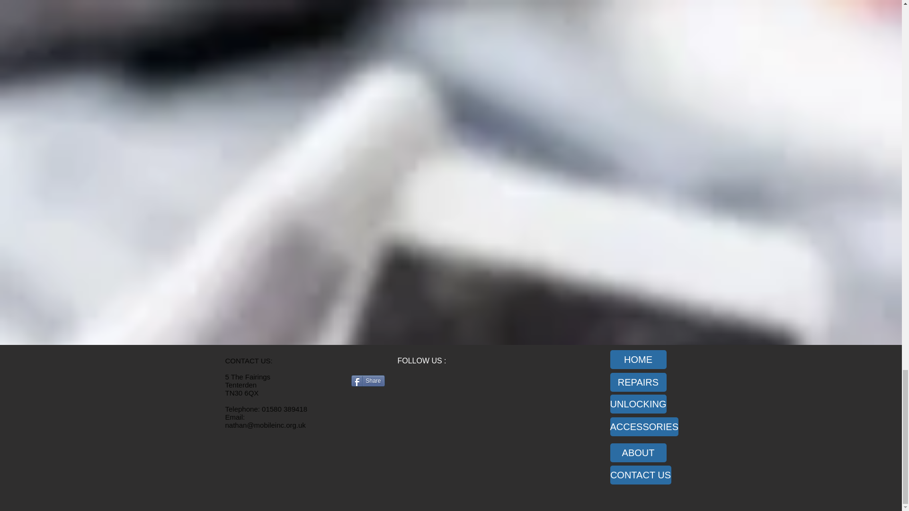 The image size is (909, 511). I want to click on Share, so click(367, 380).